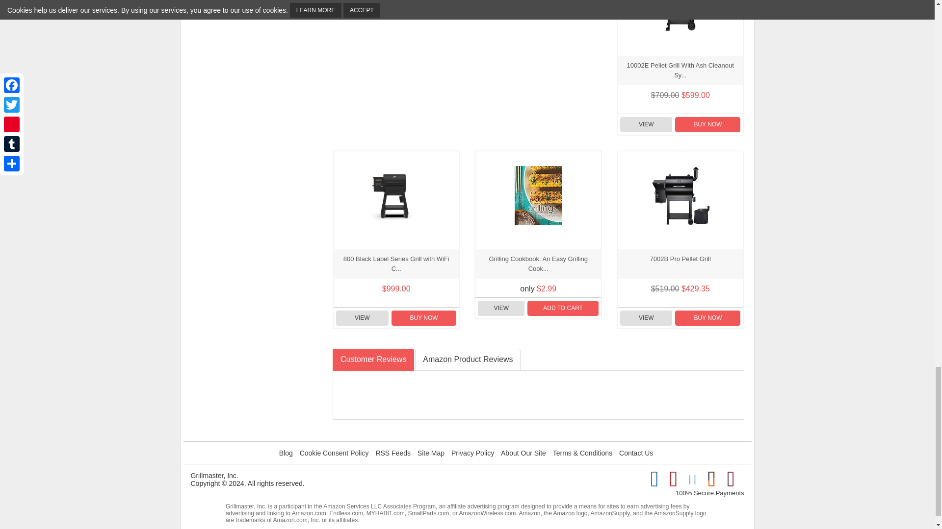 The width and height of the screenshot is (942, 529). I want to click on 10002E Pellet Grill With Ash Cleanout System, so click(680, 16).